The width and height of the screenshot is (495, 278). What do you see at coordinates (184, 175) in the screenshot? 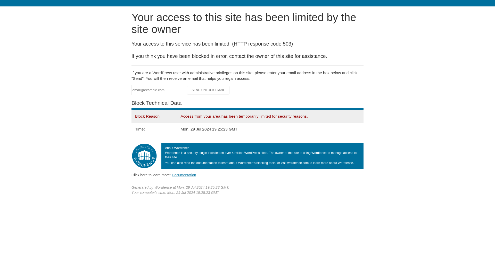
I see `Documentation` at bounding box center [184, 175].